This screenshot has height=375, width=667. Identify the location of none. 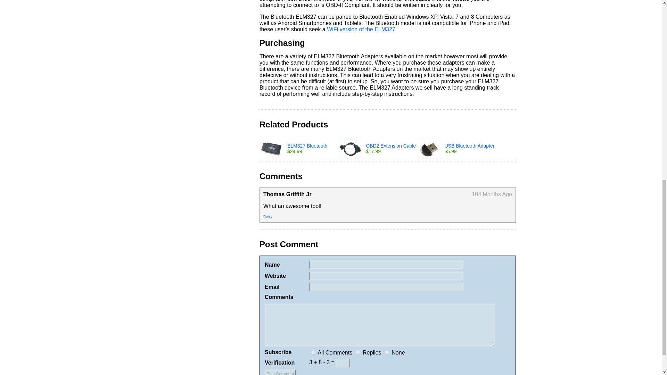
(387, 352).